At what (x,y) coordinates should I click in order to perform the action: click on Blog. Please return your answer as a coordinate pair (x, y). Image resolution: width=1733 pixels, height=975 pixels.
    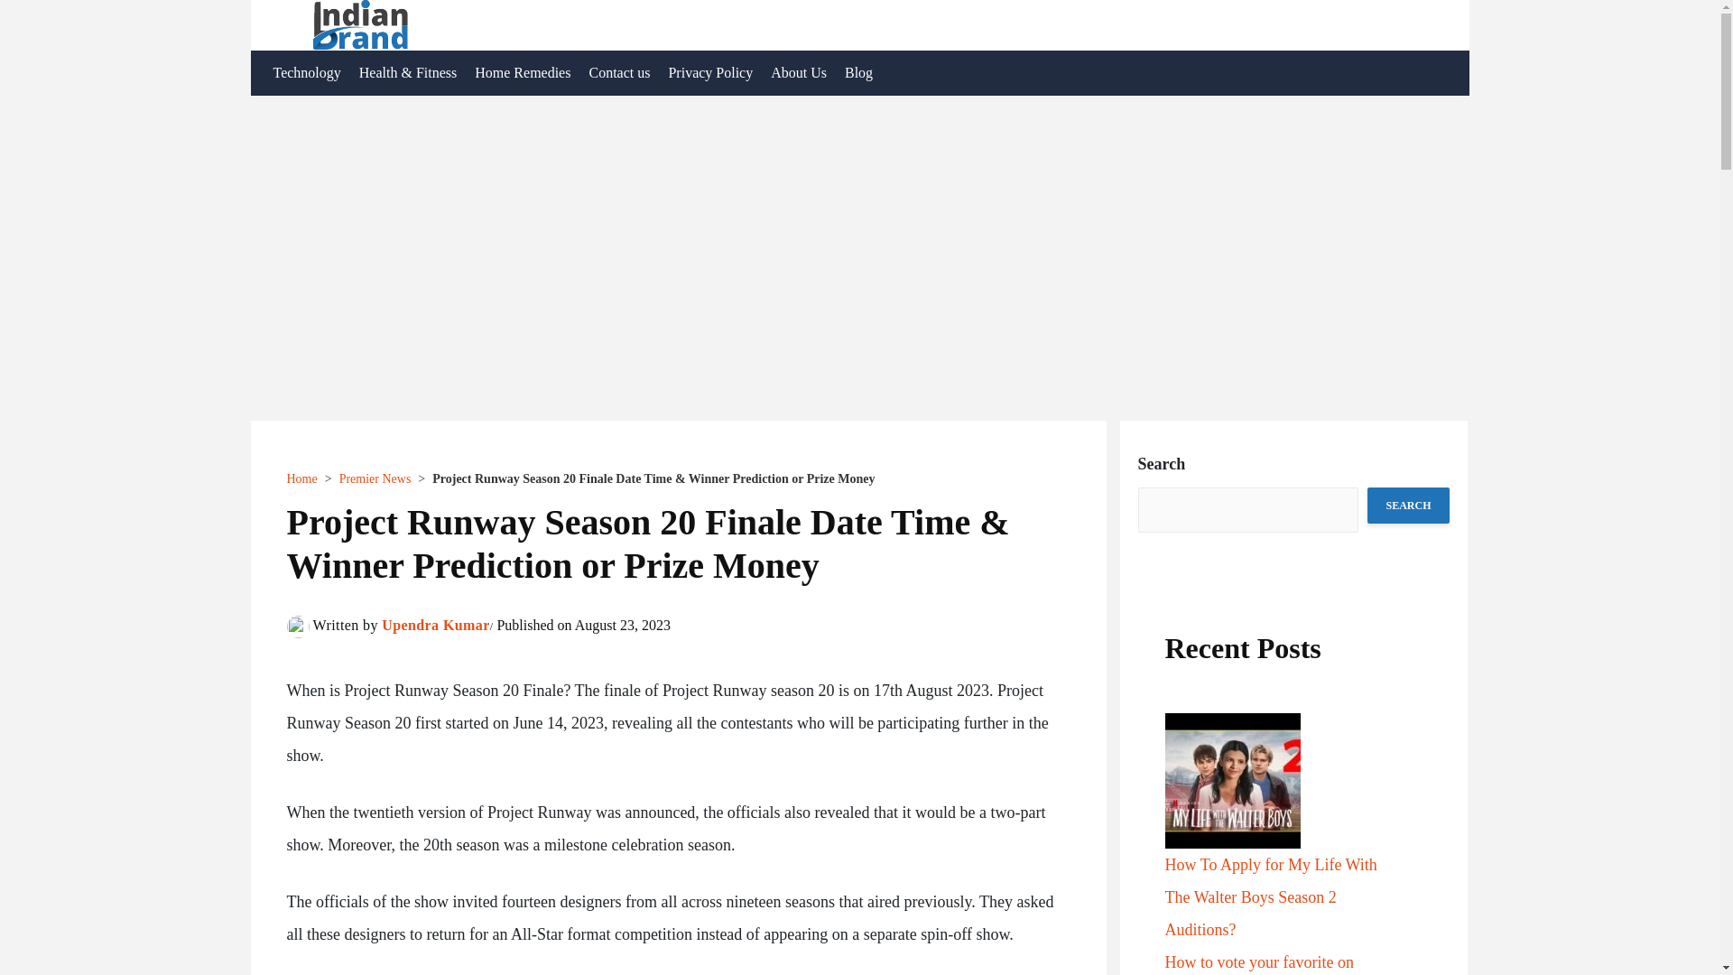
    Looking at the image, I should click on (858, 72).